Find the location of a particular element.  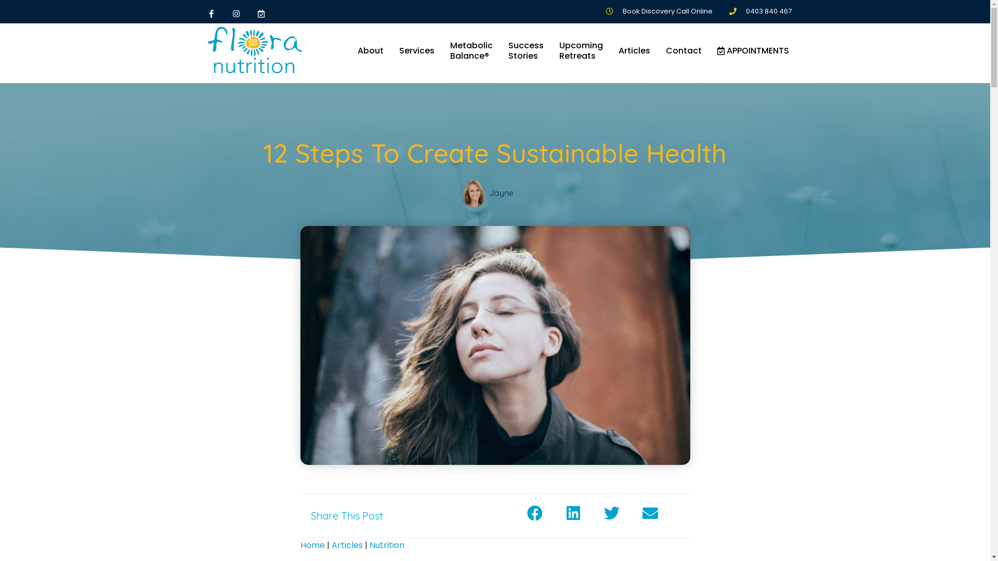

About is located at coordinates (370, 51).